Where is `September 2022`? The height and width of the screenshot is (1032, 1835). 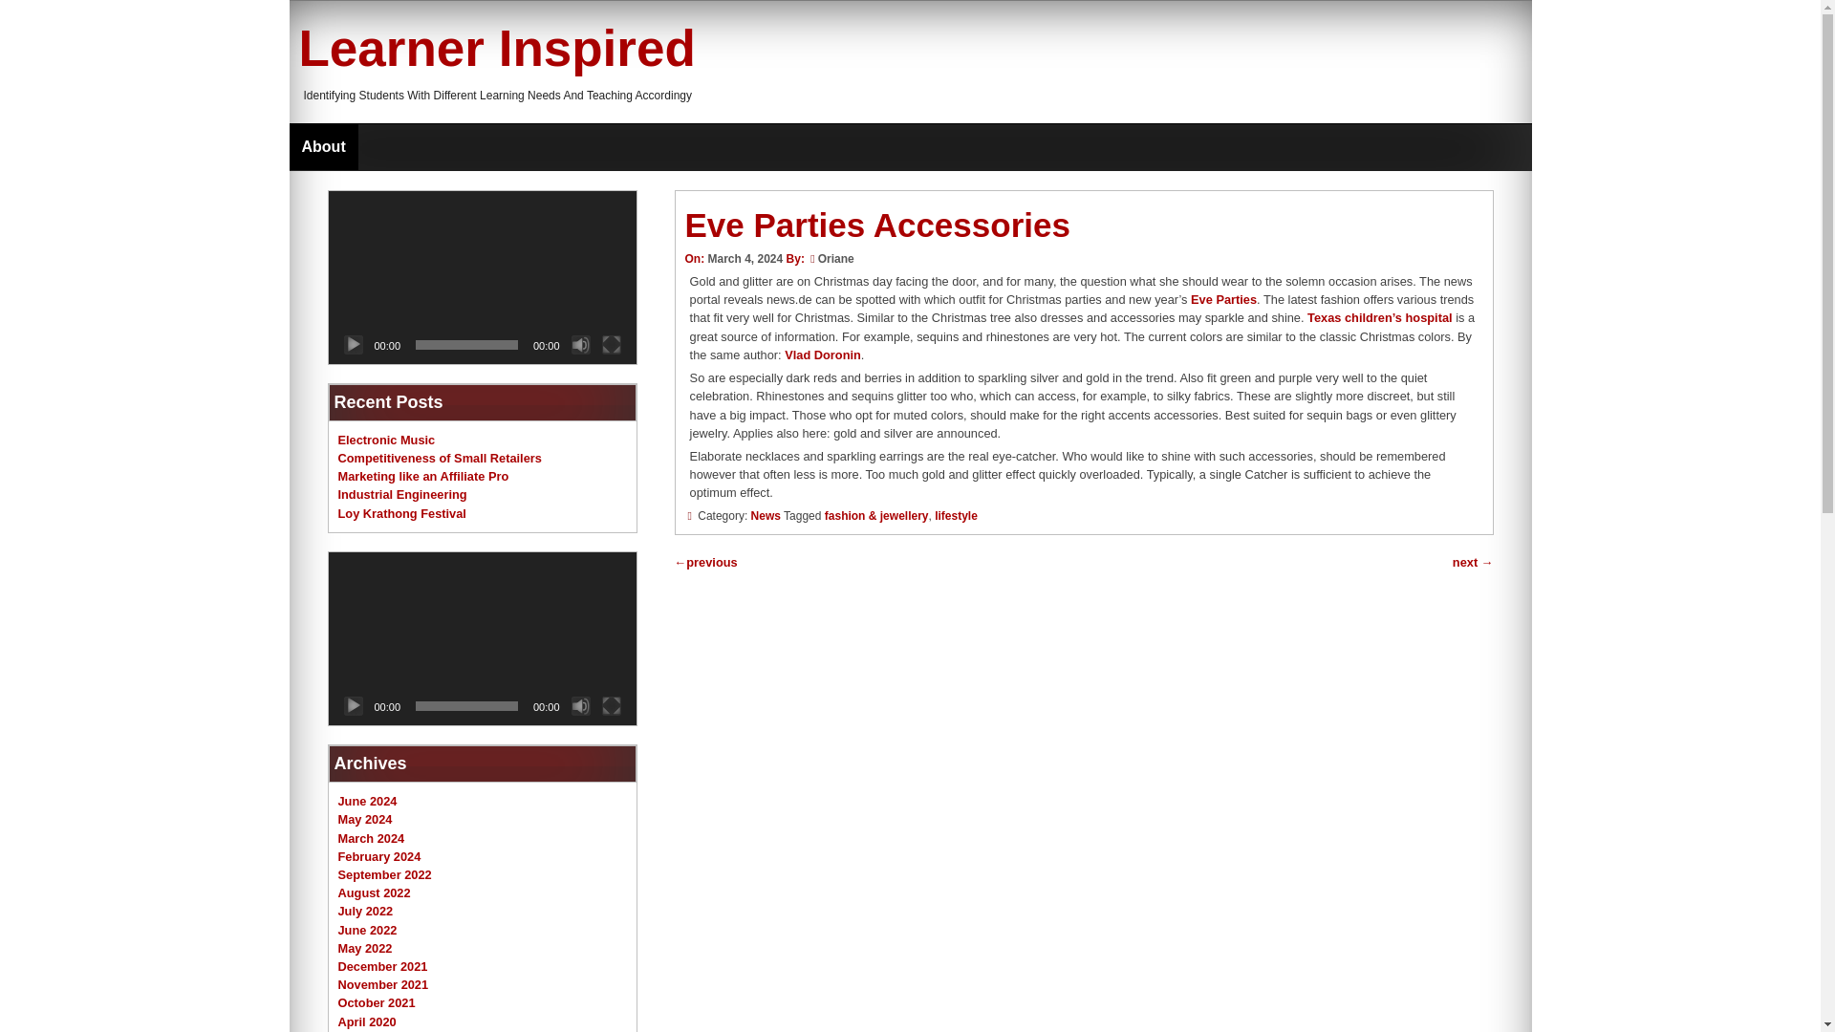 September 2022 is located at coordinates (384, 875).